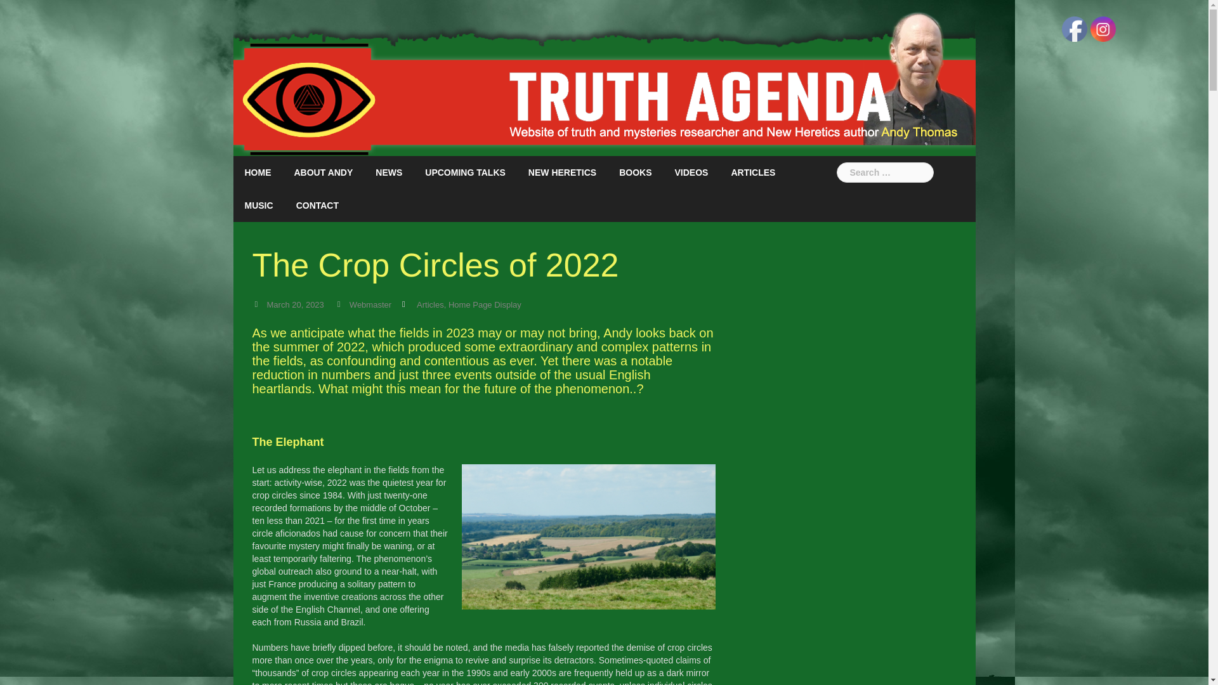 The width and height of the screenshot is (1218, 685). Describe the element at coordinates (430, 305) in the screenshot. I see `Articles` at that location.